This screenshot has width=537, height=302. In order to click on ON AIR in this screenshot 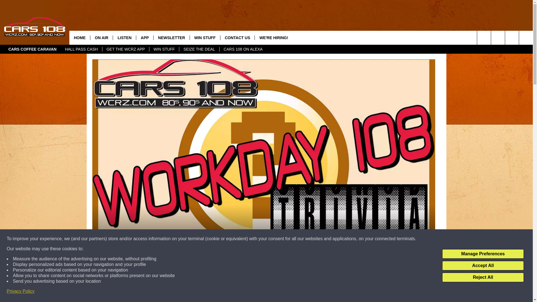, I will do `click(101, 37)`.